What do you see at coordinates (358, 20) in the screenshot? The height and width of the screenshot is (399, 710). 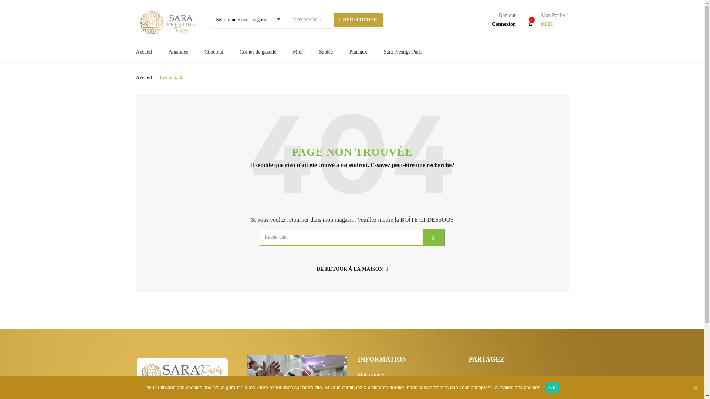 I see `RECHERCHER` at bounding box center [358, 20].